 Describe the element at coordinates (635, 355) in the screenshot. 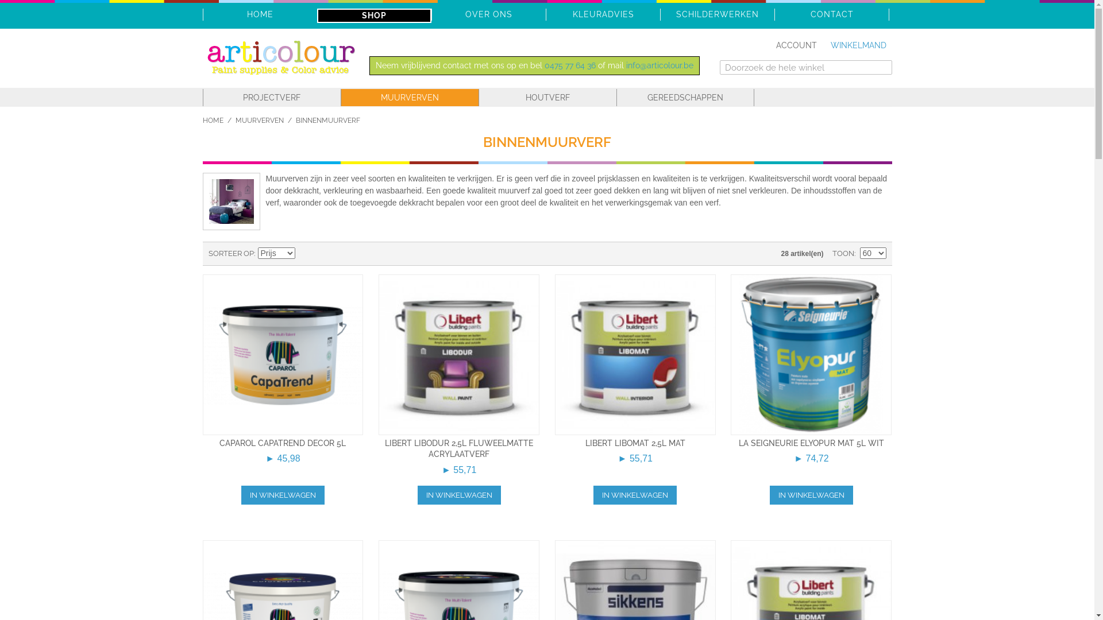

I see `Libert Libomat 2,5l mat` at that location.